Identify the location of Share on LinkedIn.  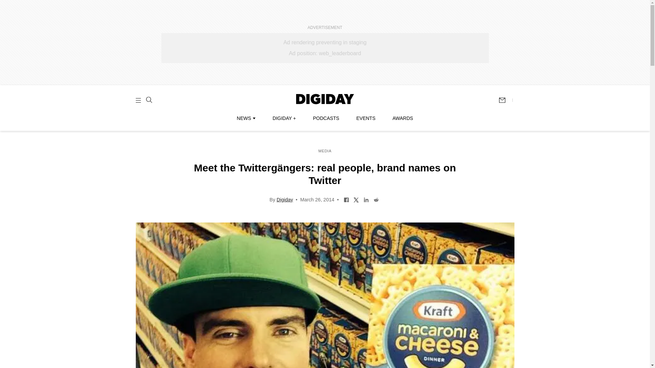
(366, 199).